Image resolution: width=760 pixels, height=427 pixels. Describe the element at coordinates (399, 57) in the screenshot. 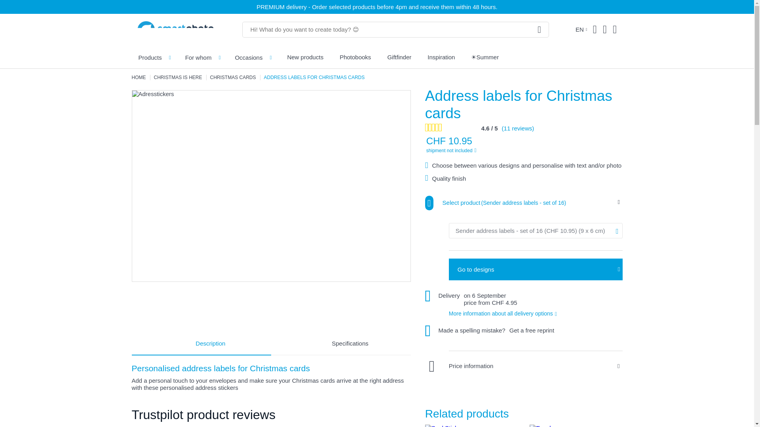

I see `Giftfinder` at that location.